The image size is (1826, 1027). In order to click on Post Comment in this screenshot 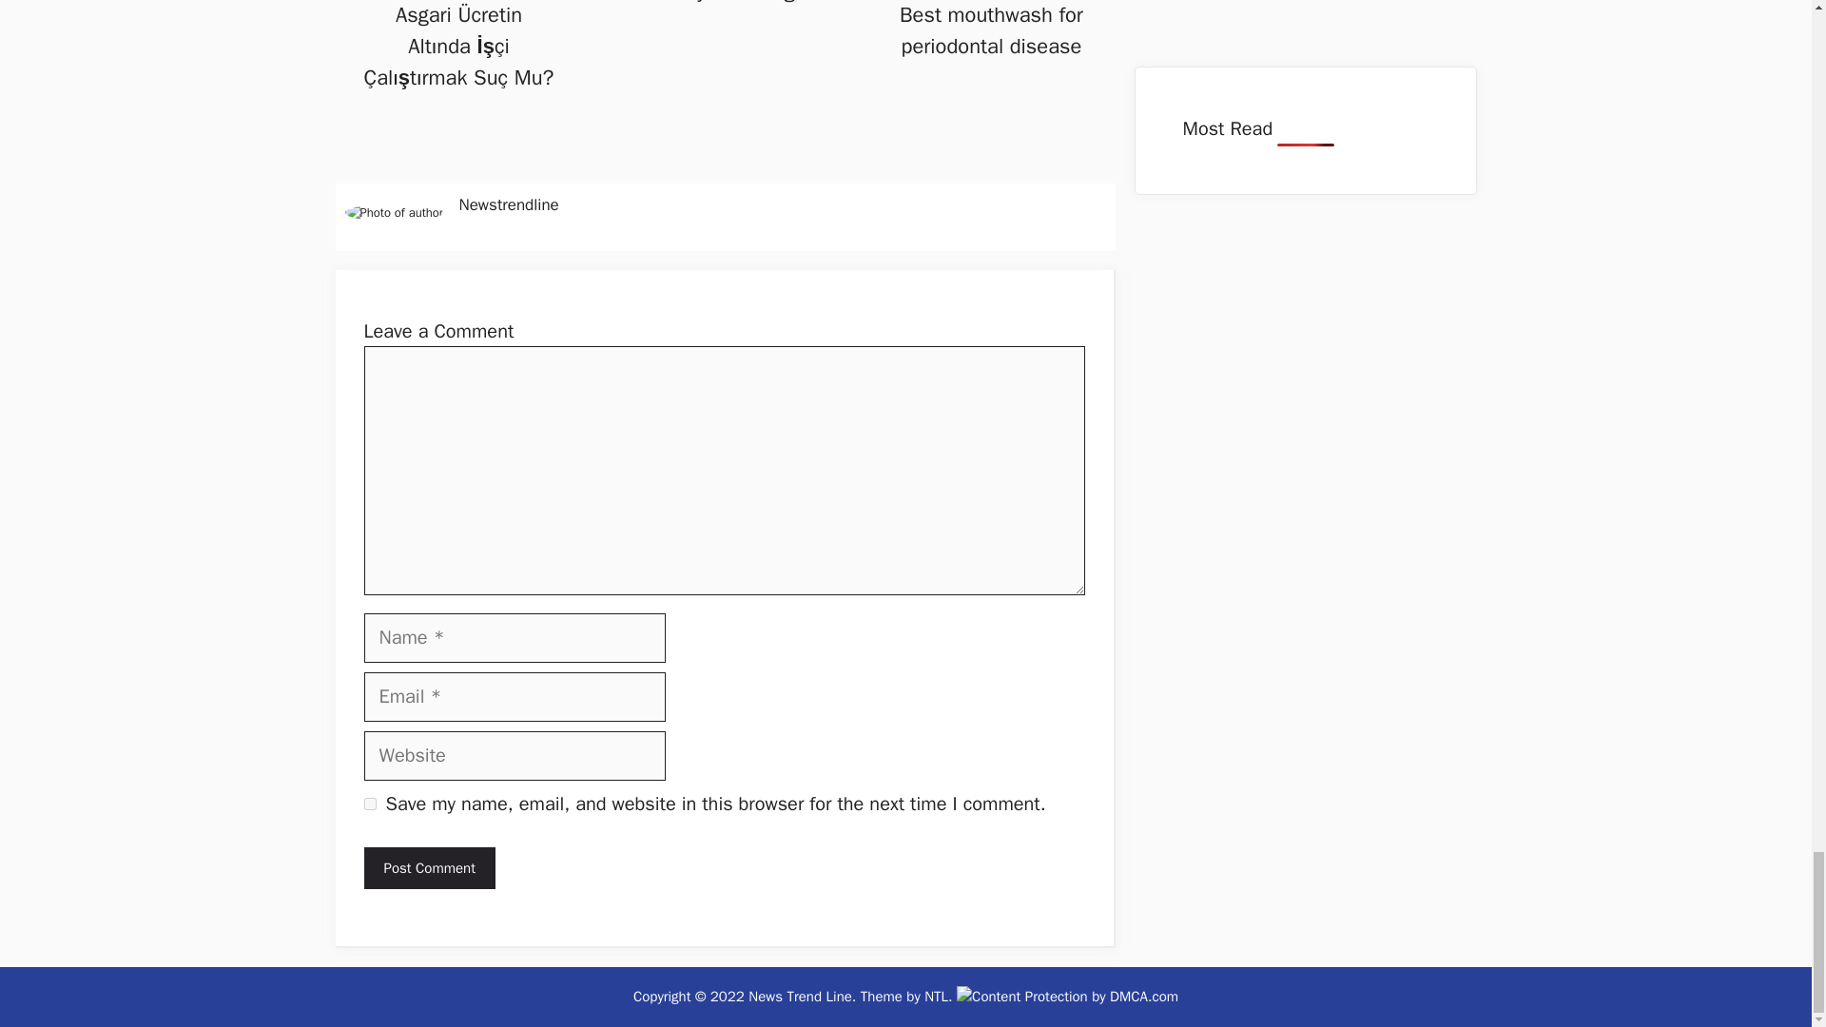, I will do `click(429, 869)`.